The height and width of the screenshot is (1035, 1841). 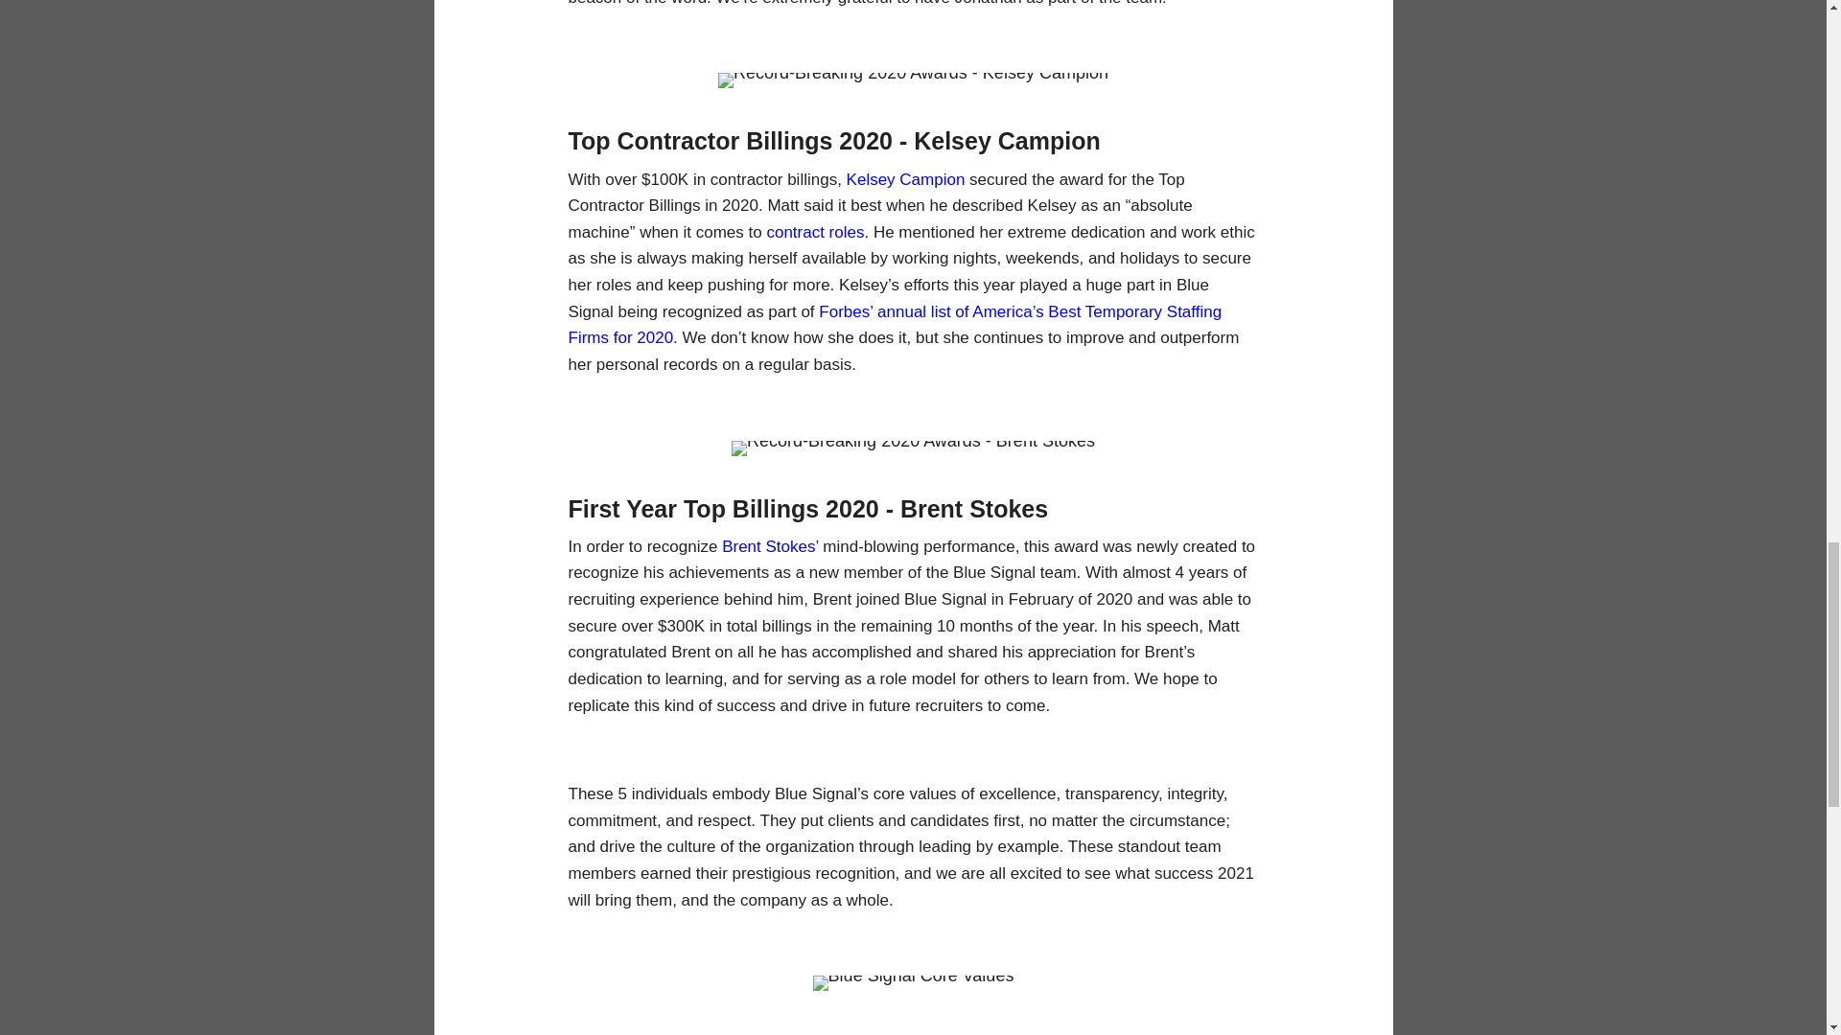 I want to click on Awards Blog - Brent, so click(x=913, y=448).